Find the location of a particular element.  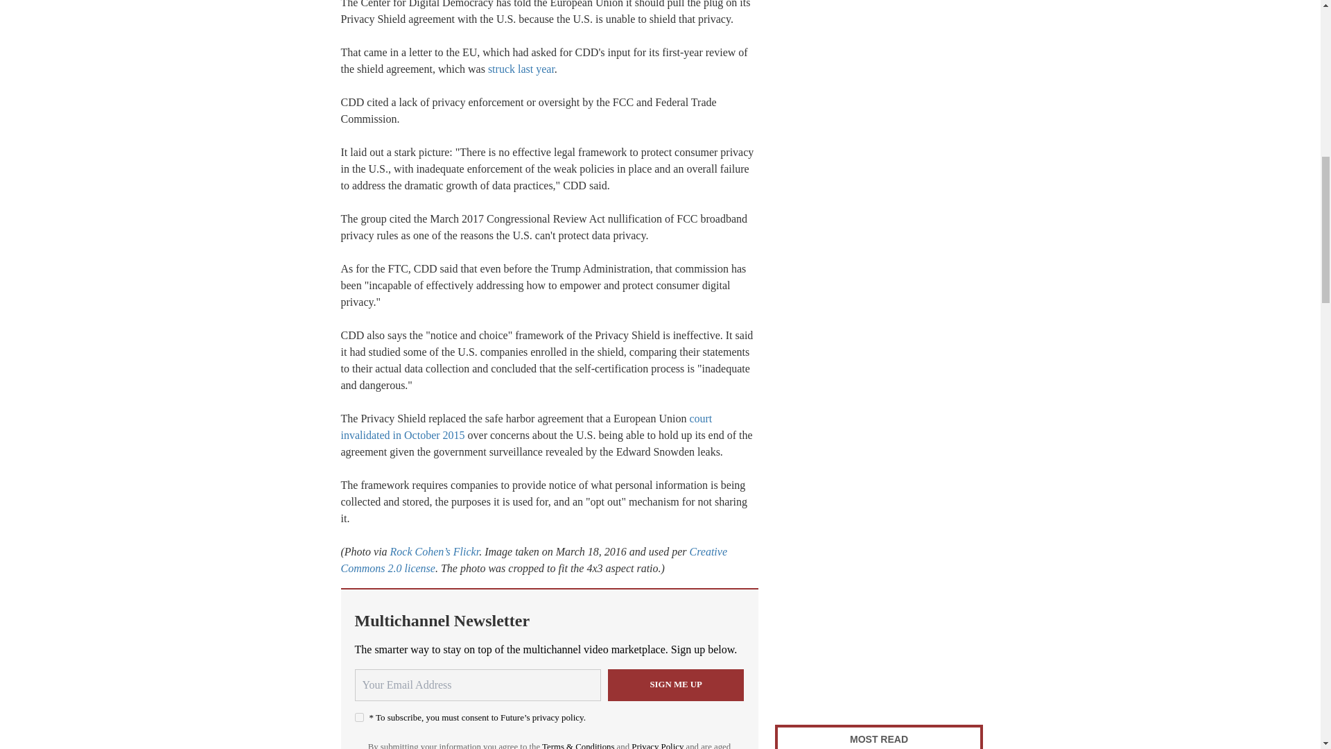

court invalidated in October 2015 is located at coordinates (526, 427).